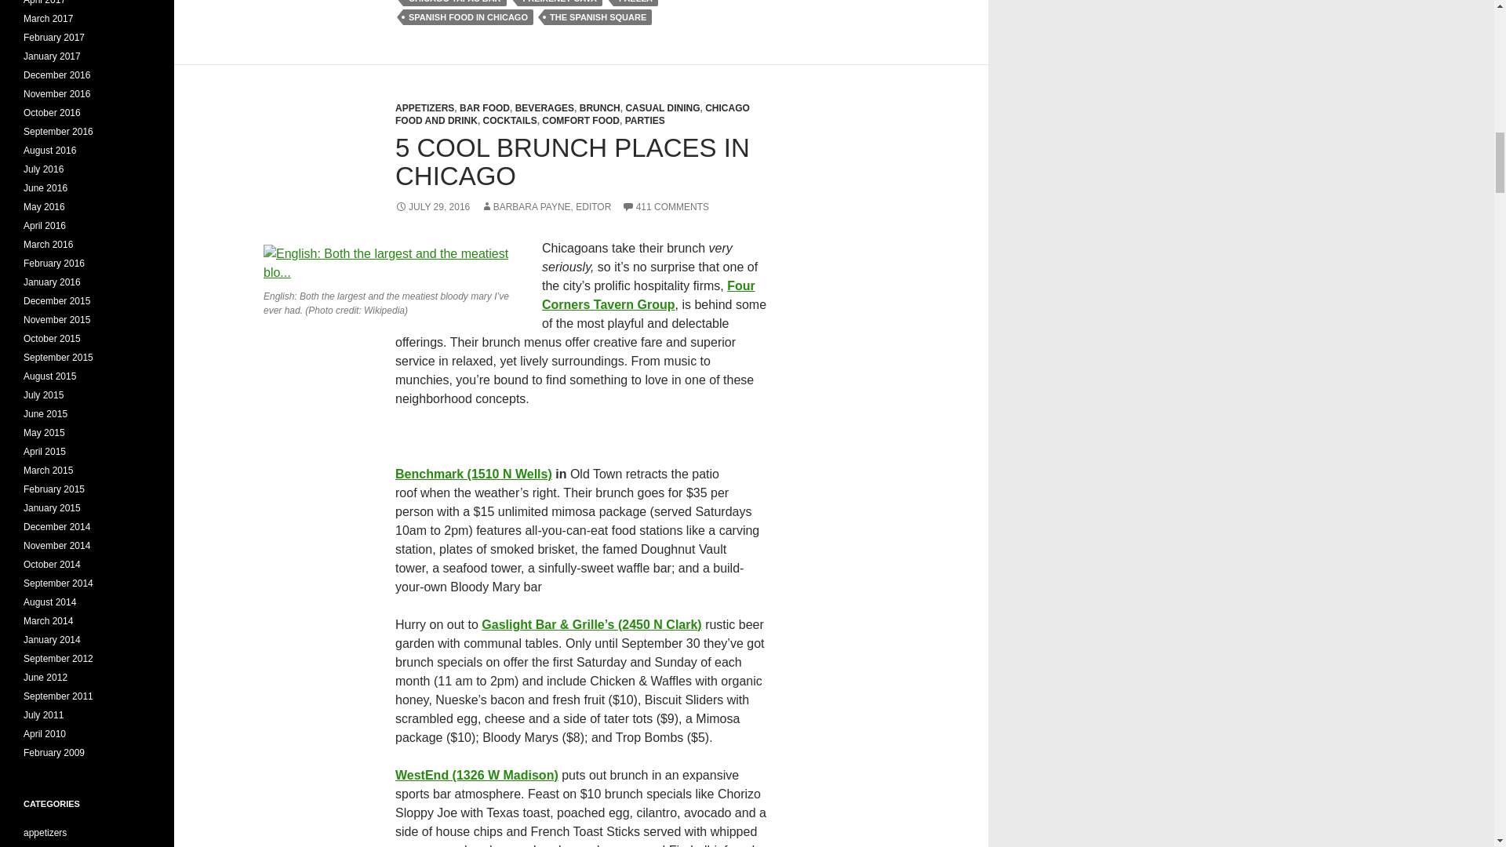 The image size is (1506, 847). Describe the element at coordinates (645, 120) in the screenshot. I see `PARTIES` at that location.